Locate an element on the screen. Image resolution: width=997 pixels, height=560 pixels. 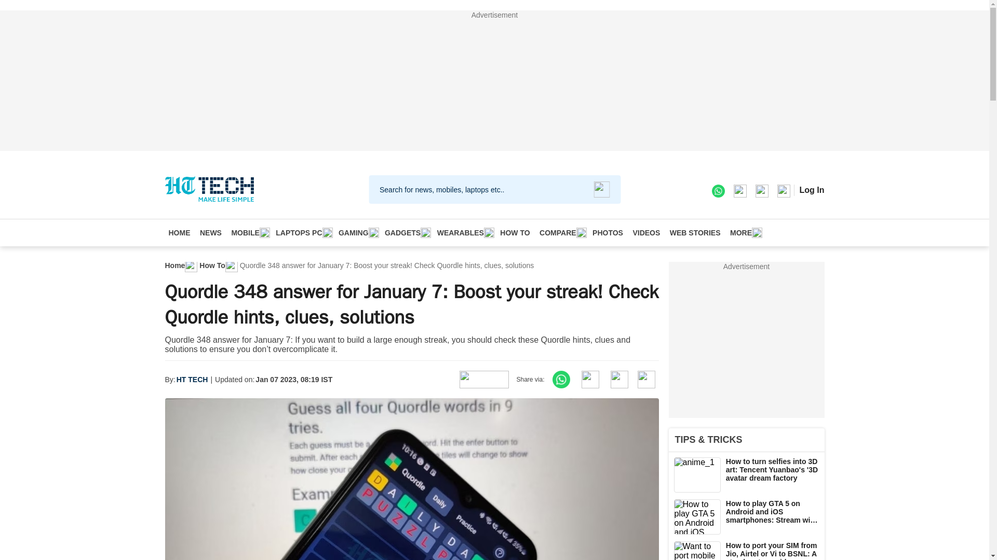
WEARABLES is located at coordinates (464, 233).